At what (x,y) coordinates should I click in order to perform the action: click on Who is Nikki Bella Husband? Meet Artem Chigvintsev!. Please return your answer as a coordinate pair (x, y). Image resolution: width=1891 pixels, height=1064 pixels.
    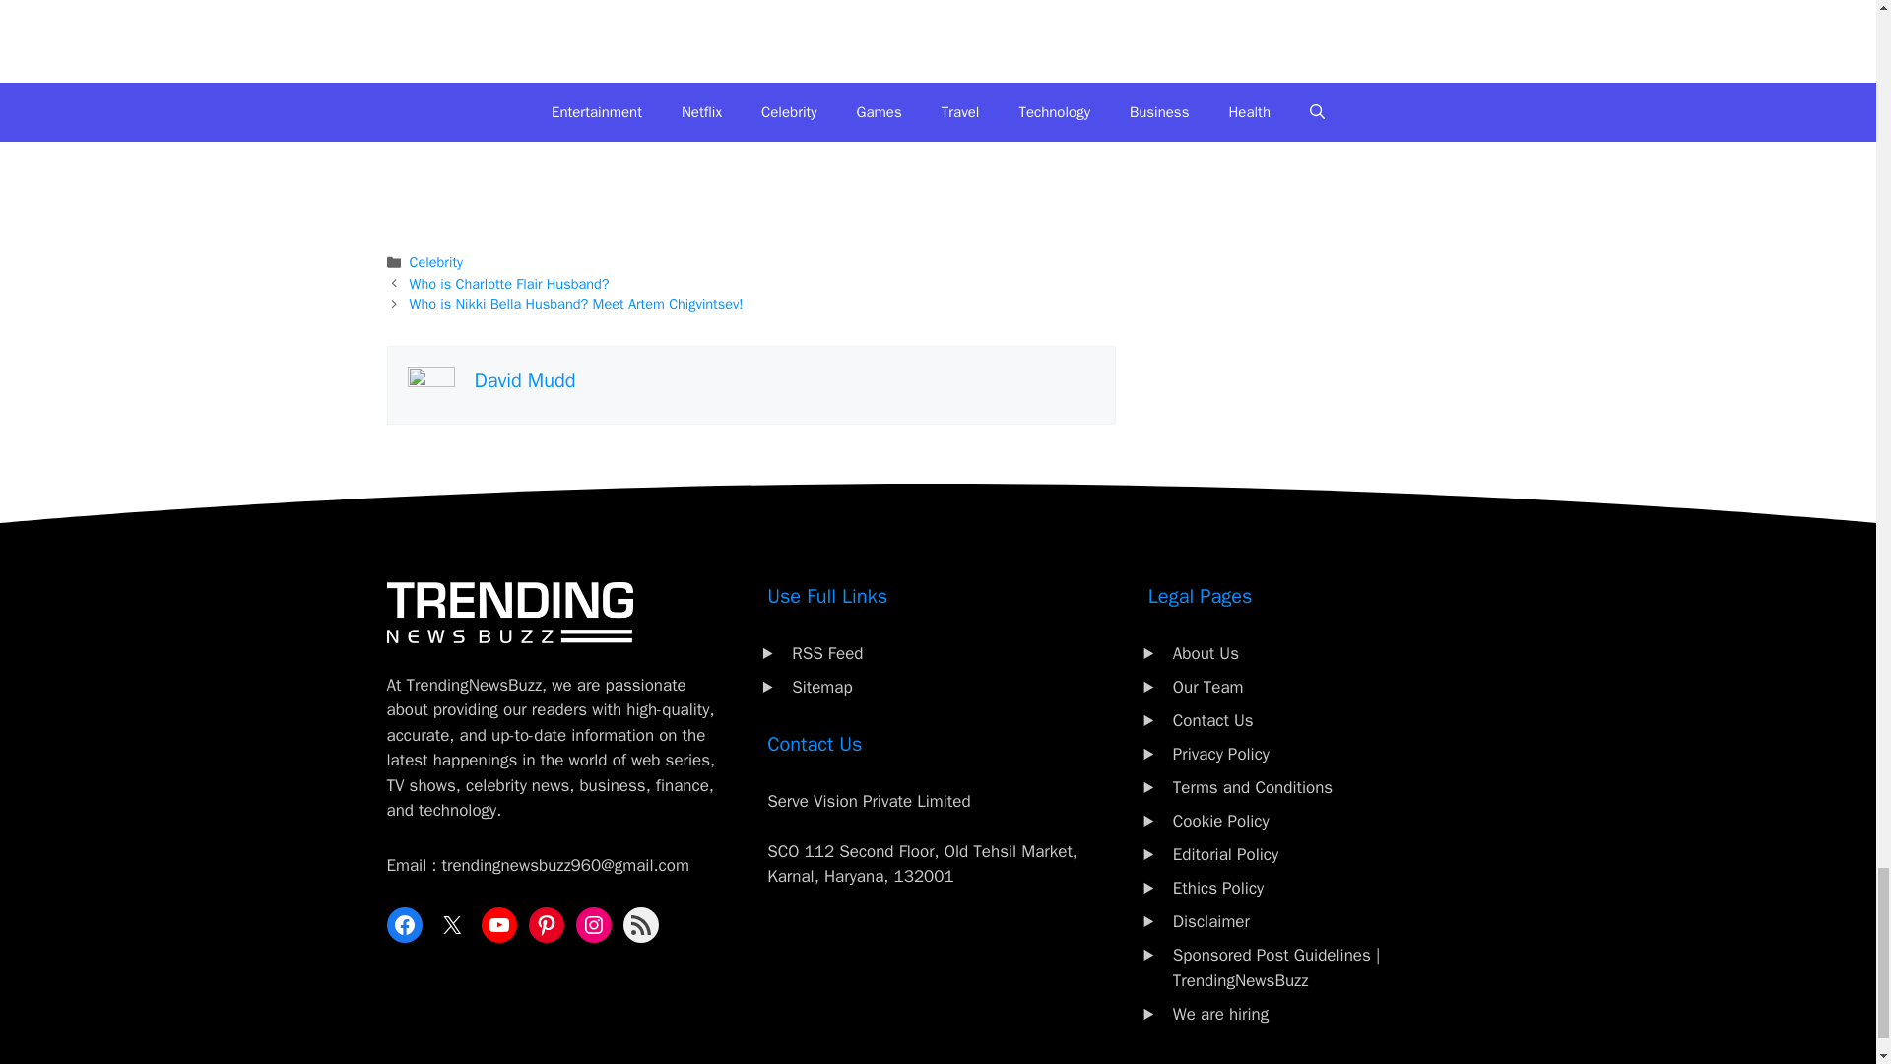
    Looking at the image, I should click on (576, 303).